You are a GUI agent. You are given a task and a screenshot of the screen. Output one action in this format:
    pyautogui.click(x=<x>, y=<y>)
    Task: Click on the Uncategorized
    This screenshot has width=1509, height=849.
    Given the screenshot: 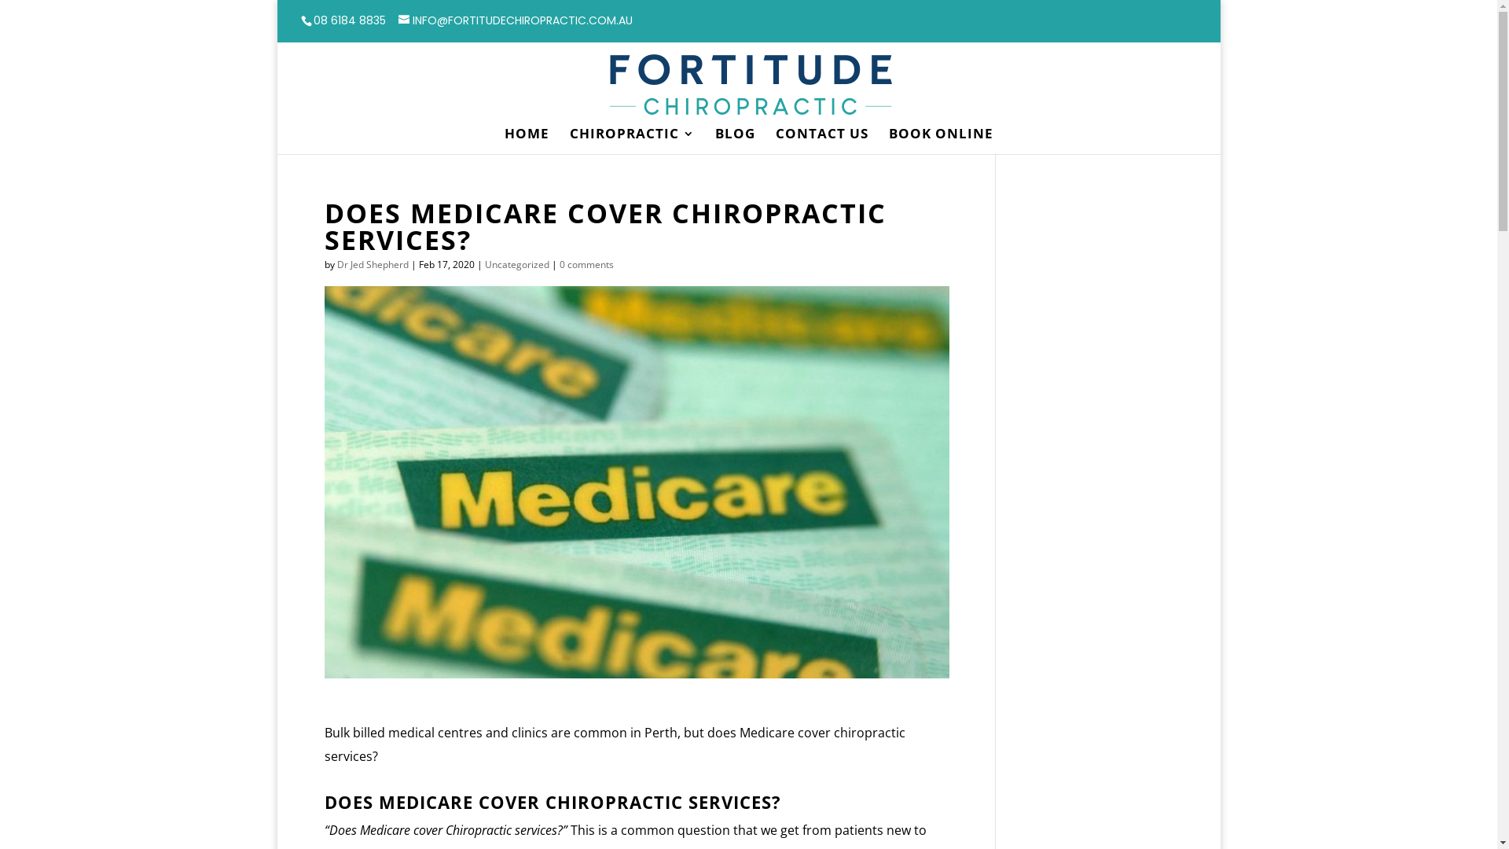 What is the action you would take?
    pyautogui.click(x=516, y=264)
    